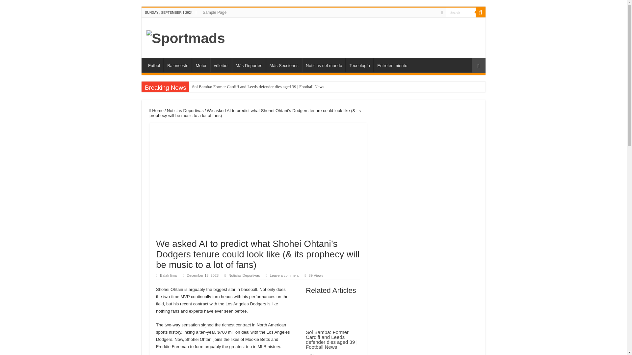 Image resolution: width=632 pixels, height=355 pixels. Describe the element at coordinates (215, 12) in the screenshot. I see `Sample Page` at that location.